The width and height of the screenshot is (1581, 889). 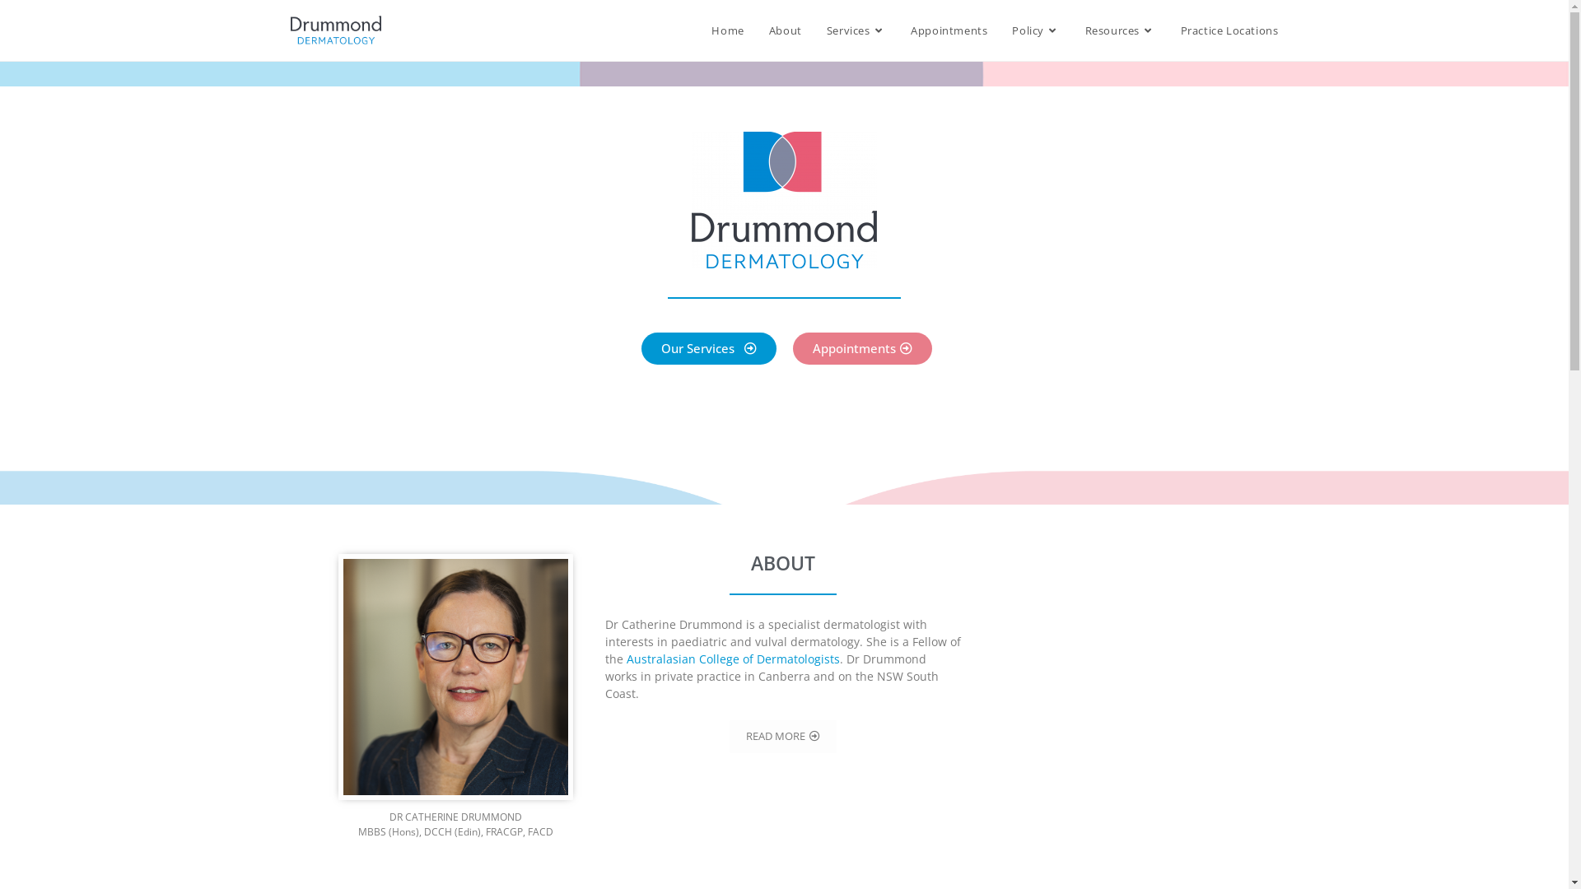 I want to click on About, so click(x=786, y=30).